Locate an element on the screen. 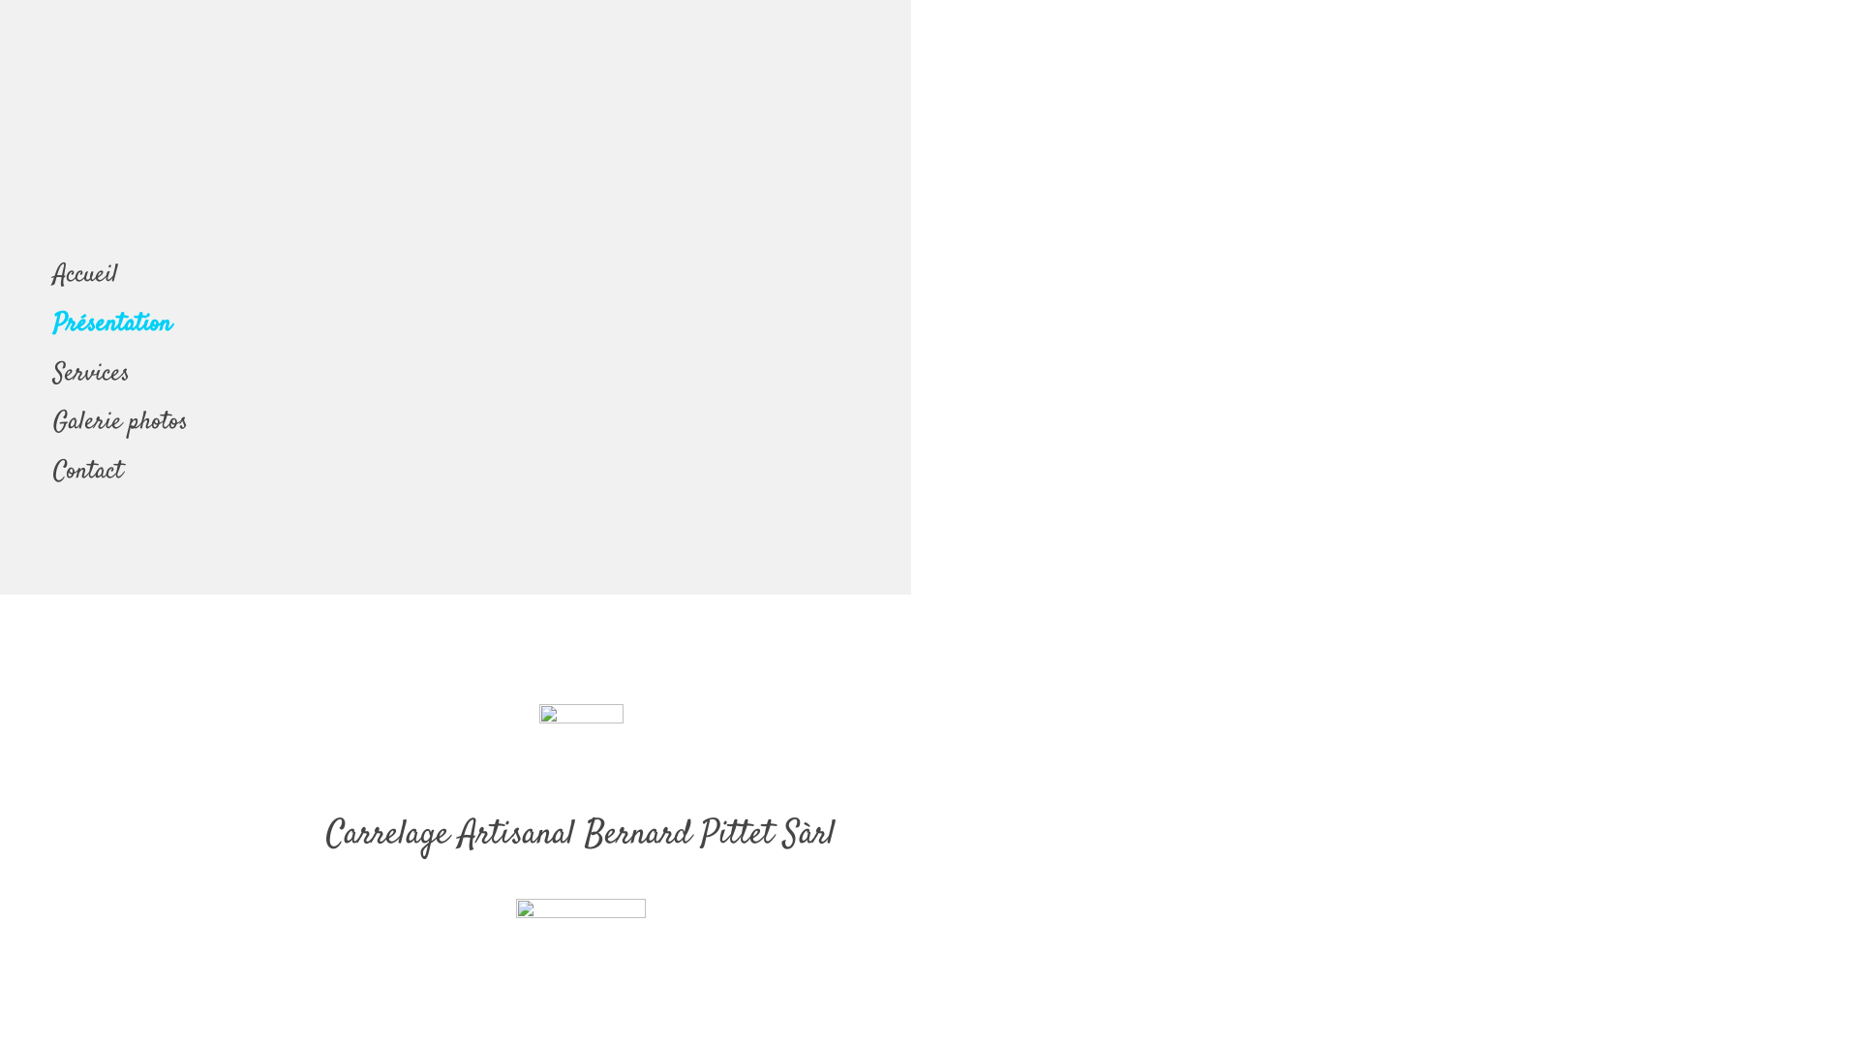  Contact is located at coordinates (494, 473).